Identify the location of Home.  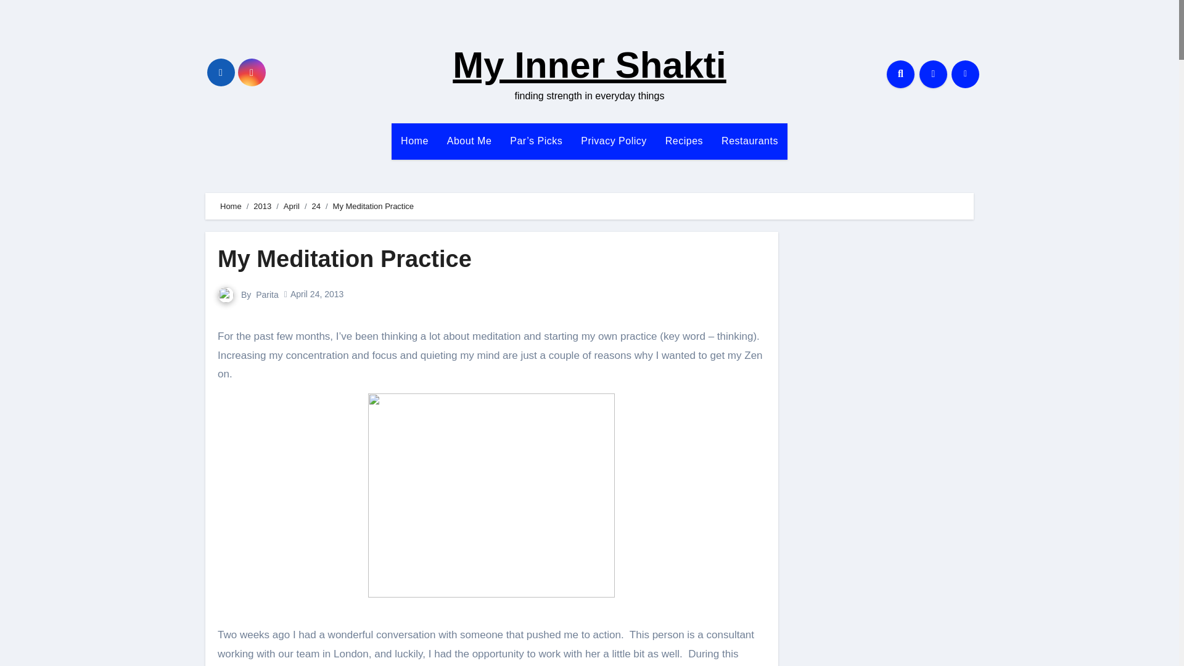
(414, 141).